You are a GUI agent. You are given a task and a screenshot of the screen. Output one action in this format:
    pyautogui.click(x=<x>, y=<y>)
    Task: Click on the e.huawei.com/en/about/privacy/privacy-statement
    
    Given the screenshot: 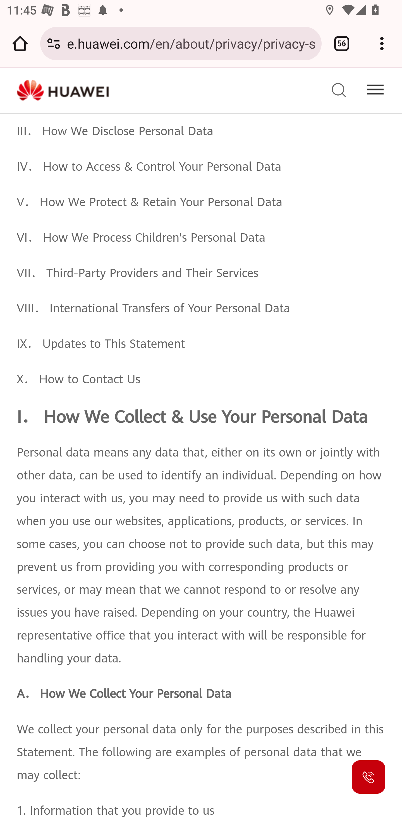 What is the action you would take?
    pyautogui.click(x=191, y=43)
    